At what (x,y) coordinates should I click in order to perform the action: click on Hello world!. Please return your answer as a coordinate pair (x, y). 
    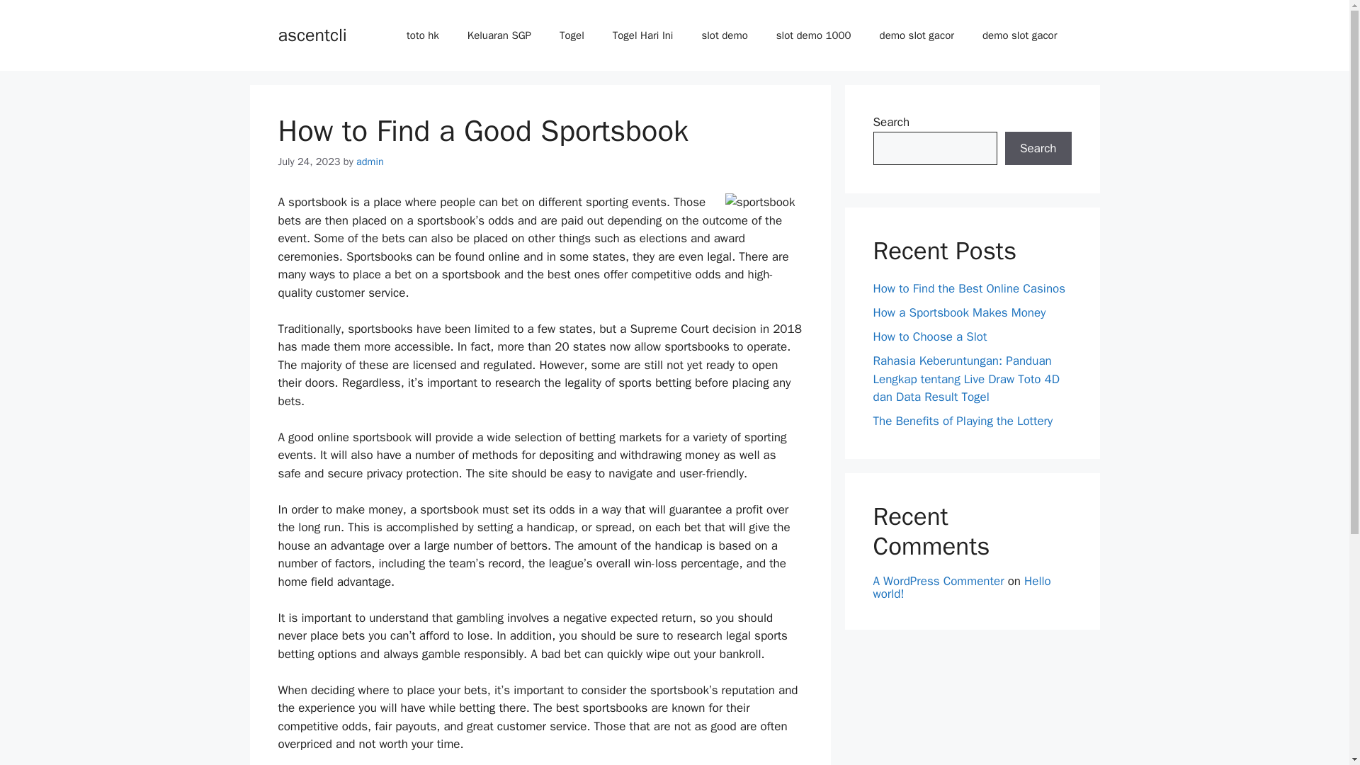
    Looking at the image, I should click on (961, 588).